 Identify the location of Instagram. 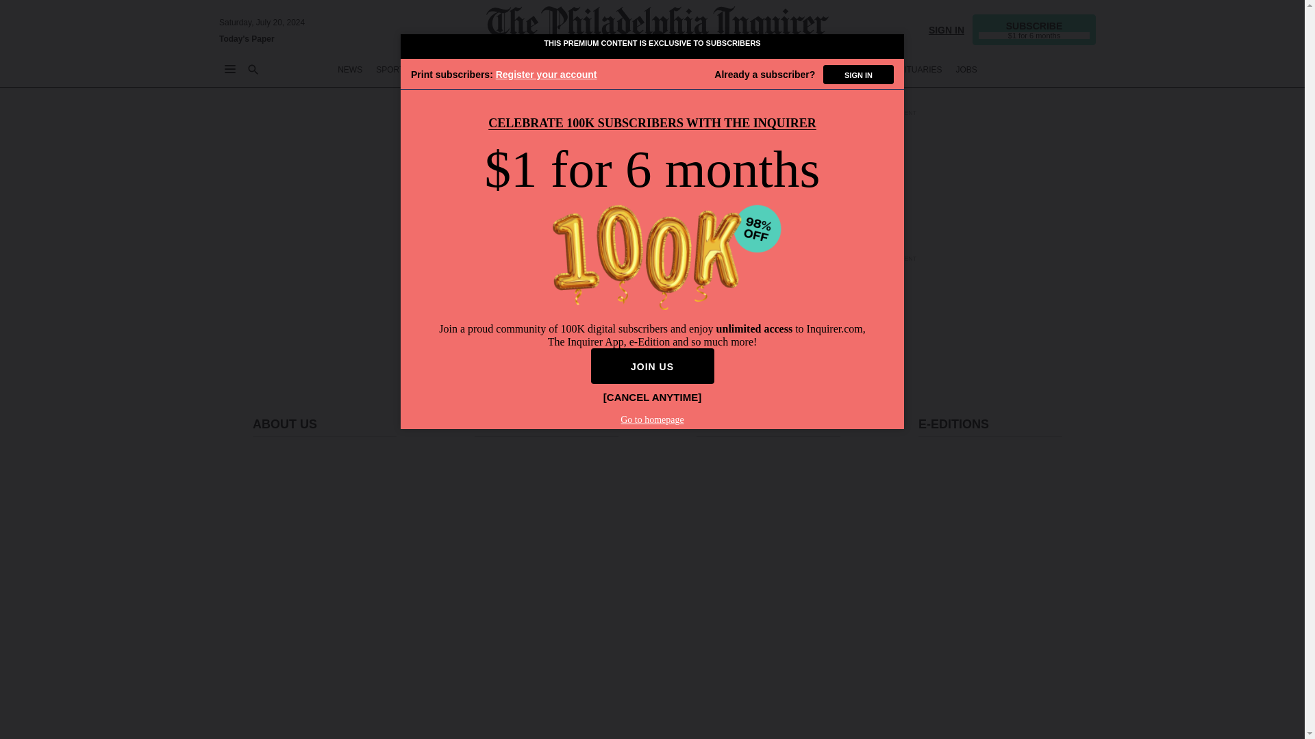
(1008, 712).